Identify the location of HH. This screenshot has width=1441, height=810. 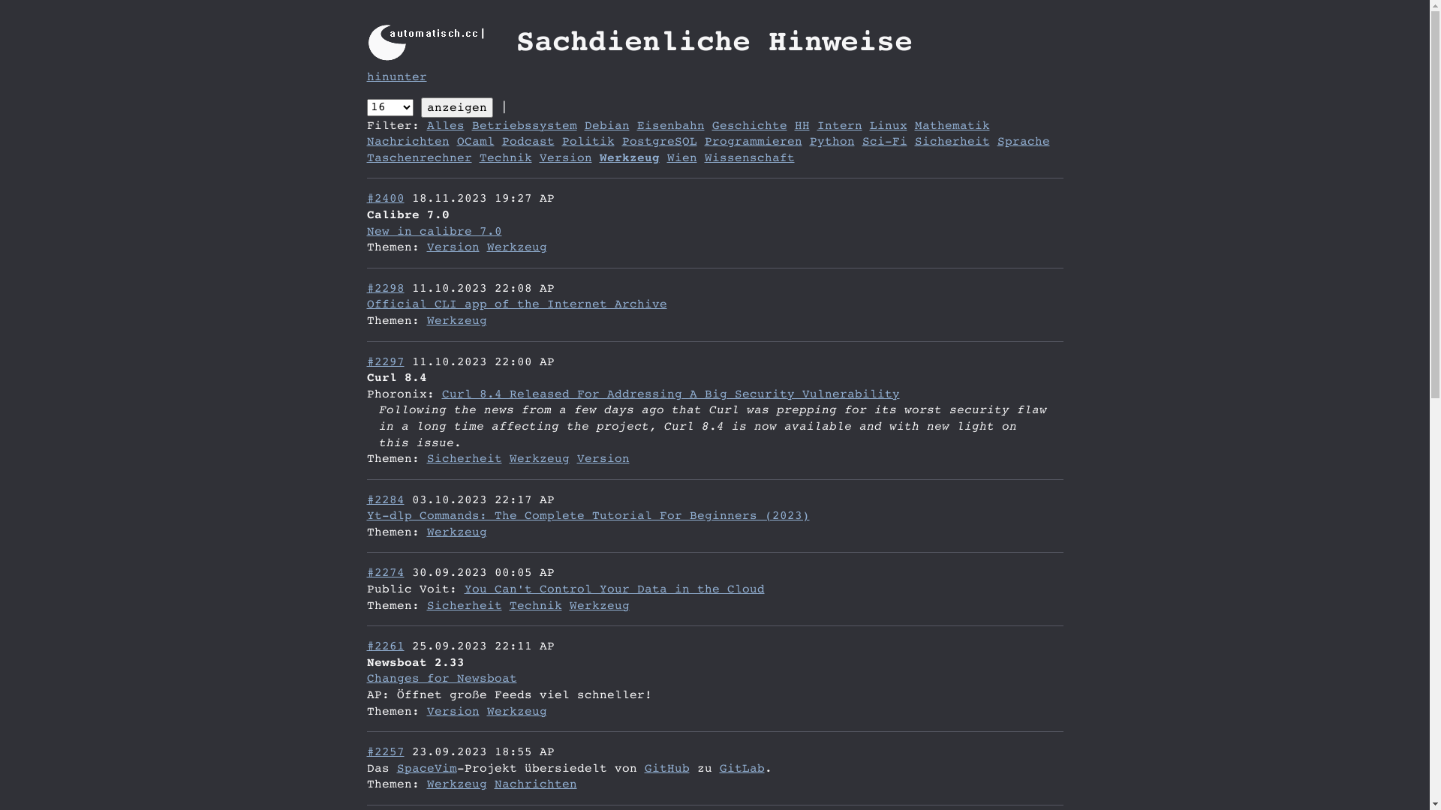
(802, 126).